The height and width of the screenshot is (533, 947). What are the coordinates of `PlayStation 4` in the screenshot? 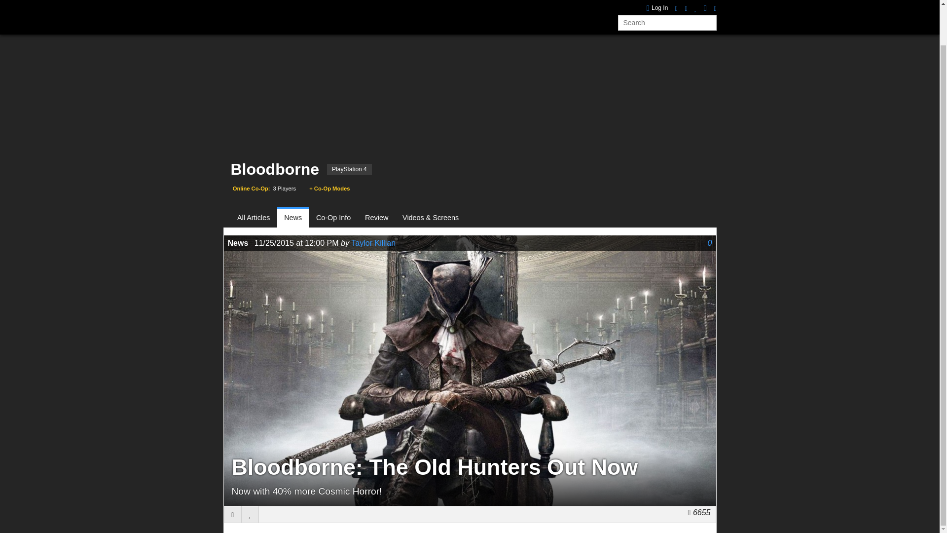 It's located at (349, 169).